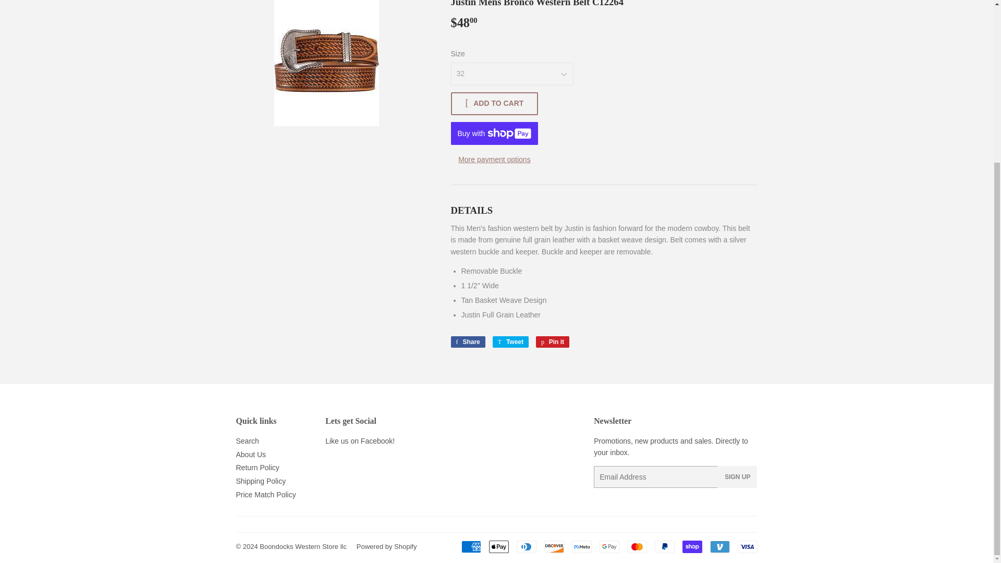  What do you see at coordinates (609, 546) in the screenshot?
I see `Google Pay` at bounding box center [609, 546].